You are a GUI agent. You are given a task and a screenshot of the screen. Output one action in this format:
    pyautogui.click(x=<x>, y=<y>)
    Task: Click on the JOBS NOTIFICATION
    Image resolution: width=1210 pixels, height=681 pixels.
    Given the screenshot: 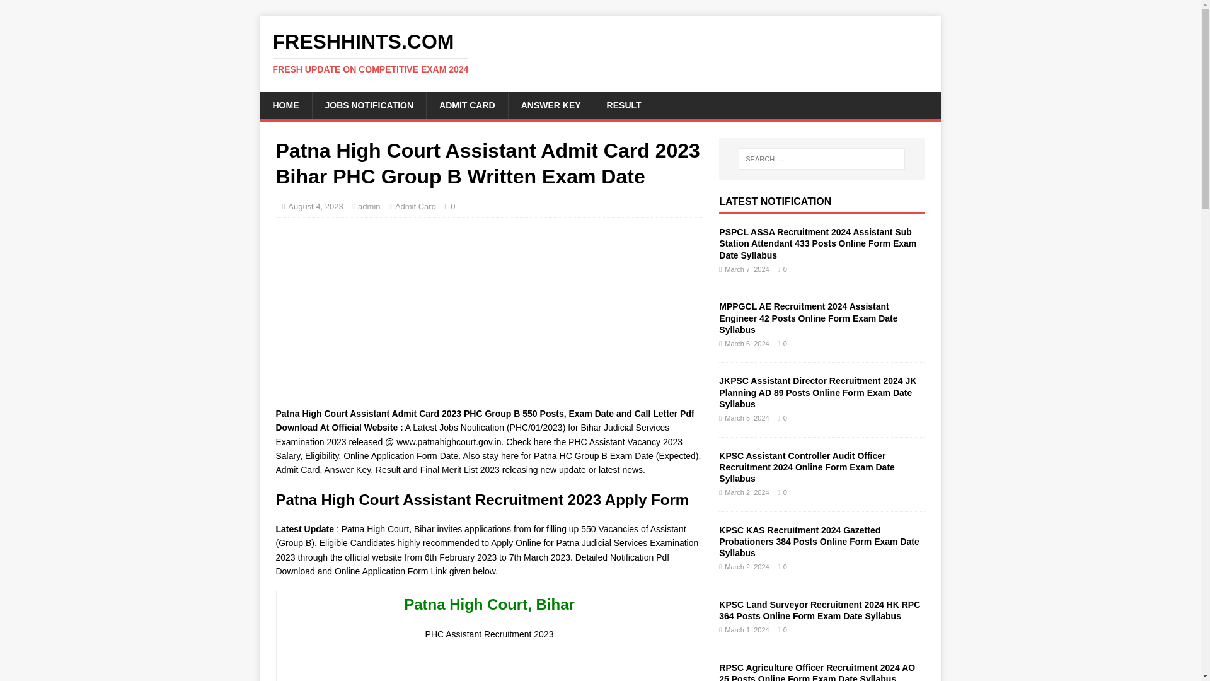 What is the action you would take?
    pyautogui.click(x=368, y=105)
    